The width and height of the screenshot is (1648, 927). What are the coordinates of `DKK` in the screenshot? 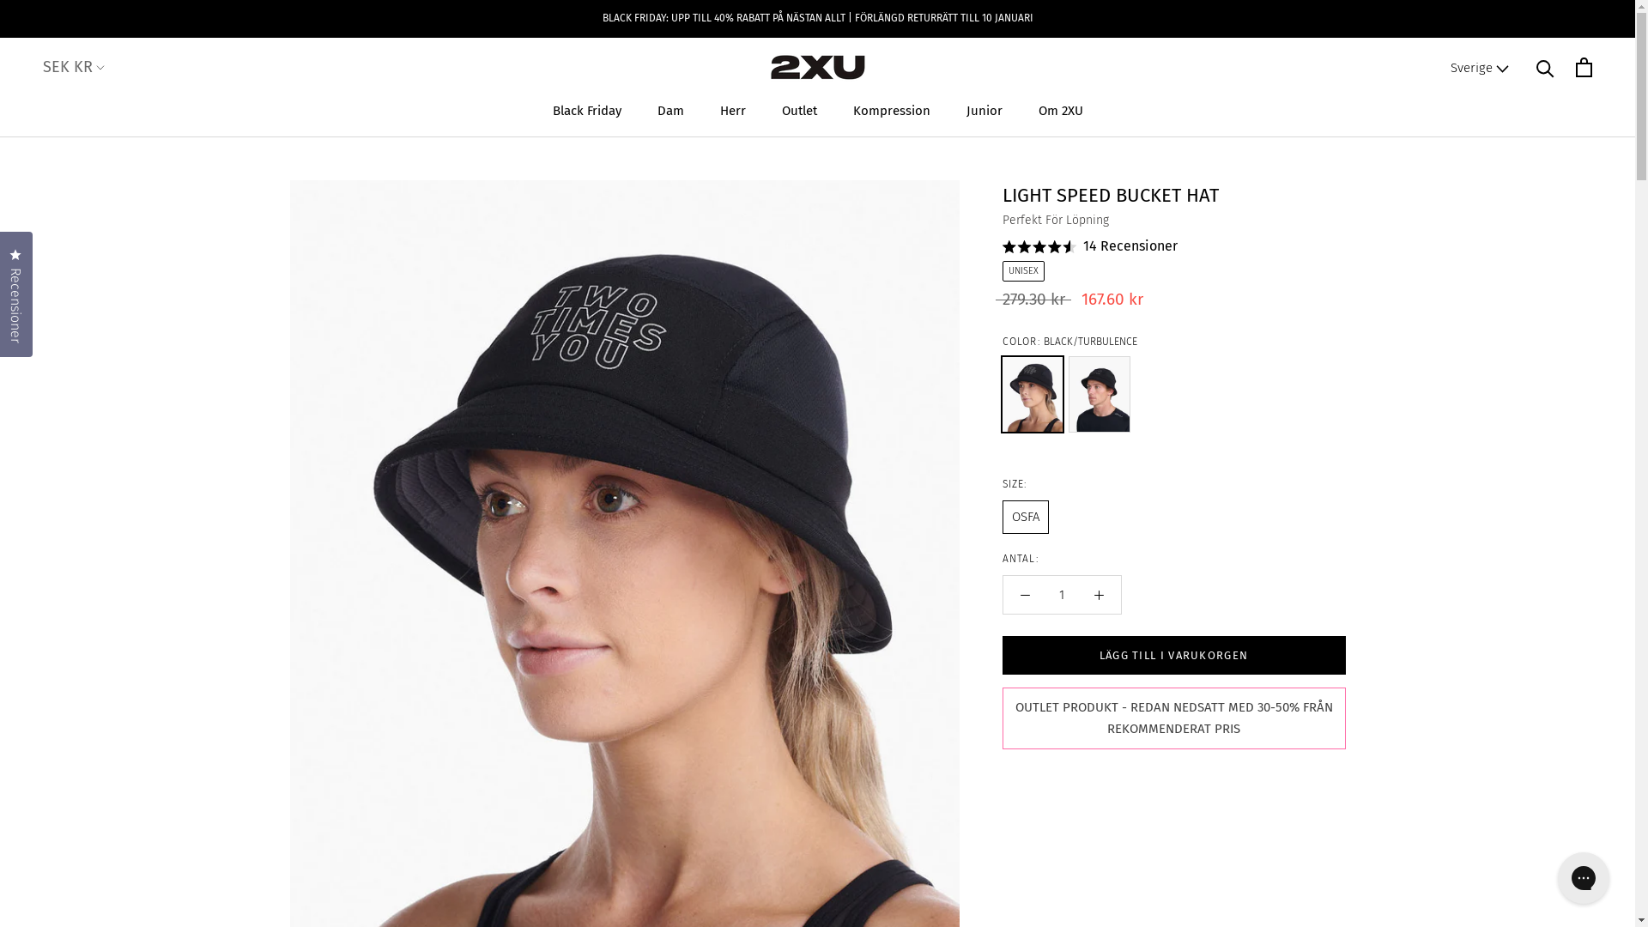 It's located at (88, 112).